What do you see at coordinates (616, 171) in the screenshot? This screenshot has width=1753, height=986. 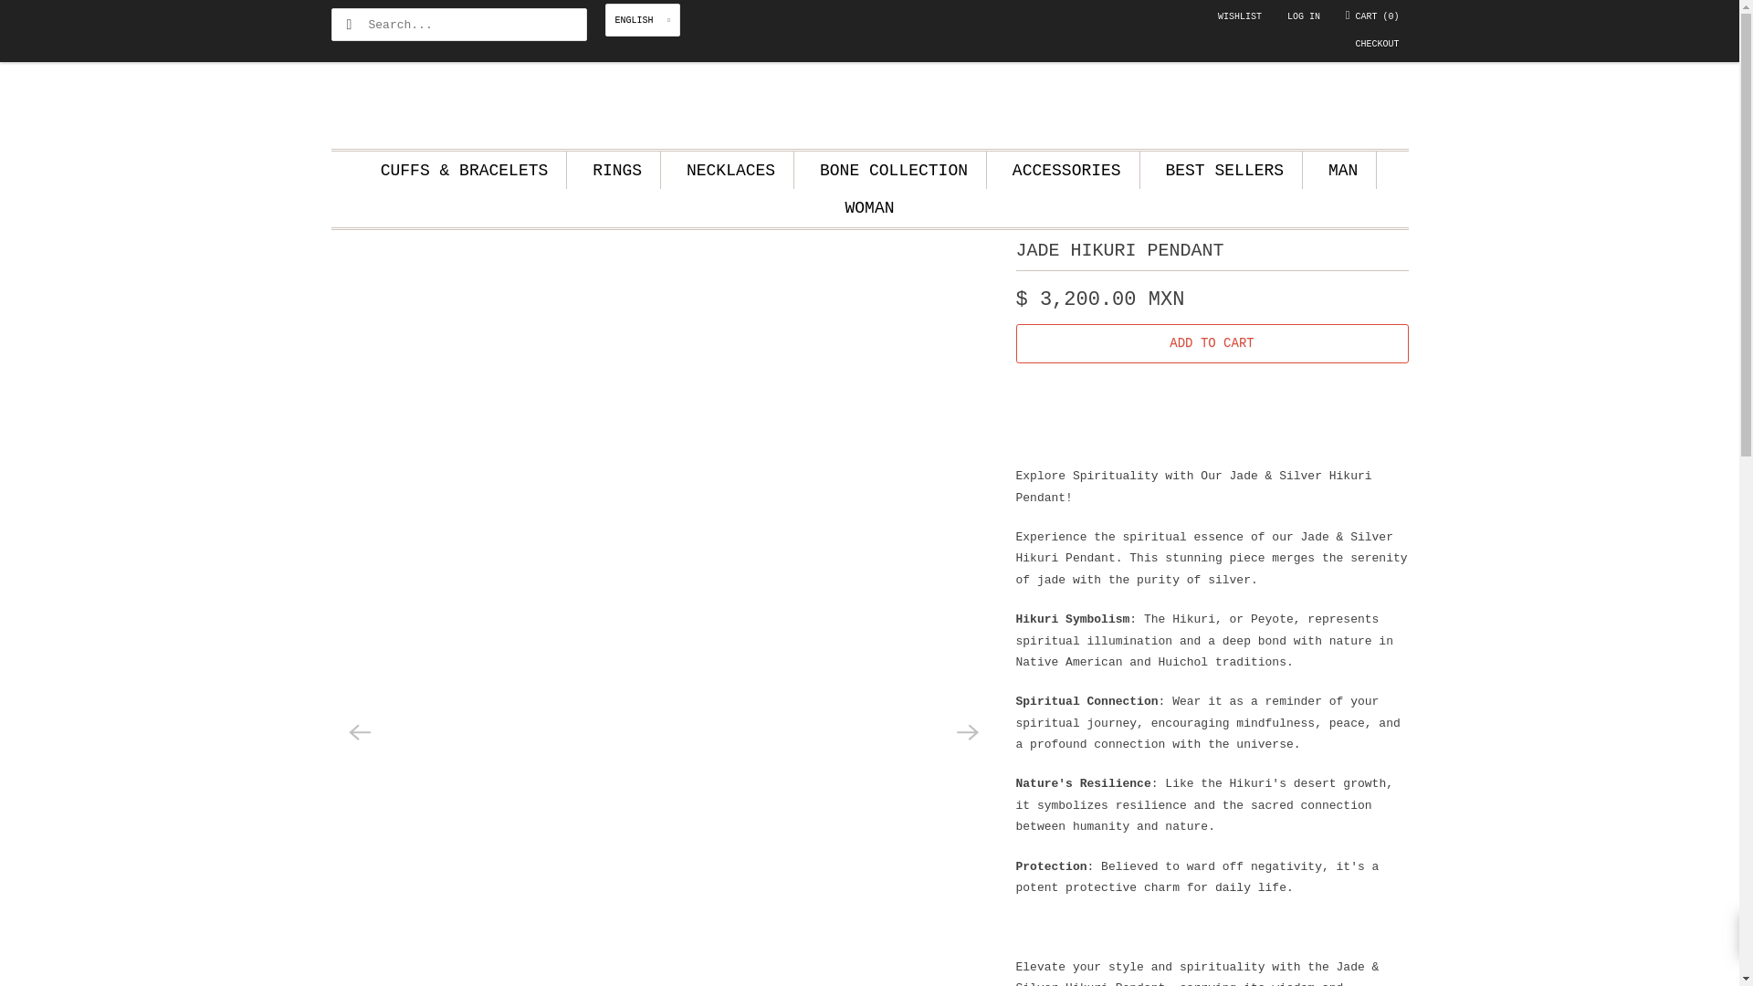 I see `RINGS` at bounding box center [616, 171].